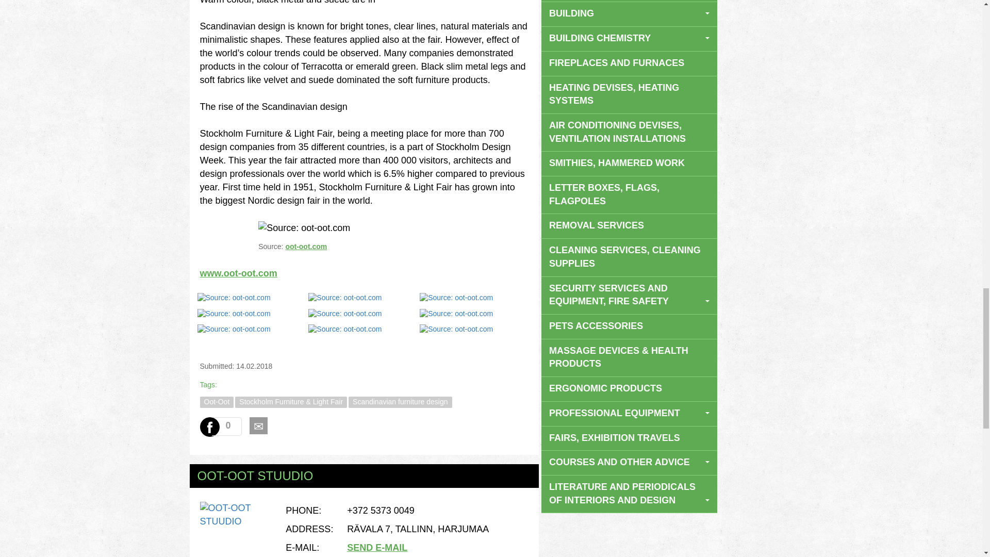  I want to click on   Source:  oot-oot.com  , so click(344, 298).